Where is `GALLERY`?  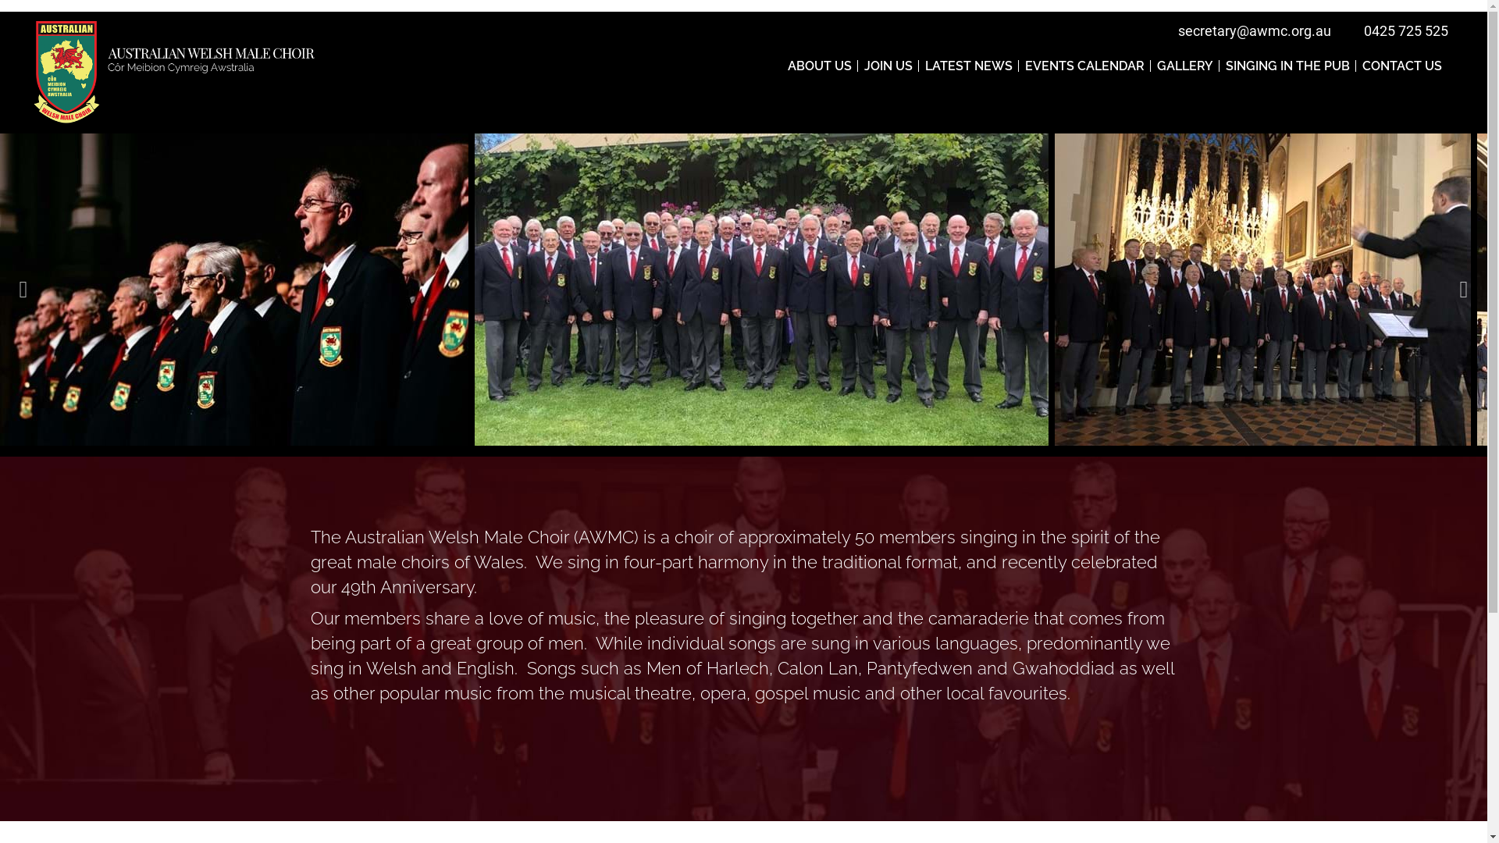
GALLERY is located at coordinates (1185, 66).